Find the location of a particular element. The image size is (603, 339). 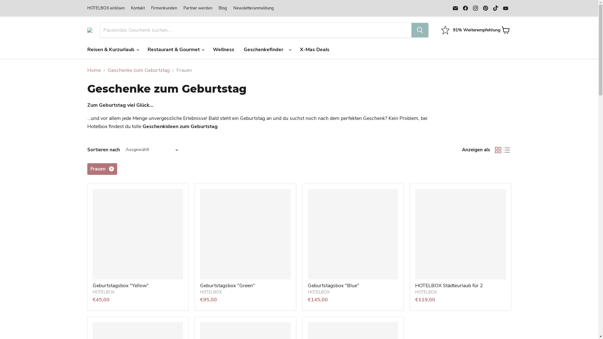

Geburtstagsbox "Green" is located at coordinates (227, 286).